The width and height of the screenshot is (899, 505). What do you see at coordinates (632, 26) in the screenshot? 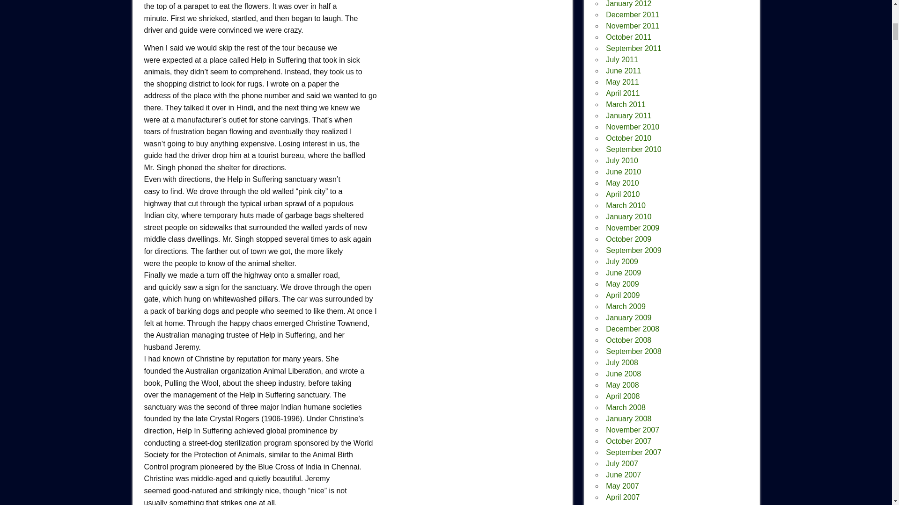
I see `November 2011` at bounding box center [632, 26].